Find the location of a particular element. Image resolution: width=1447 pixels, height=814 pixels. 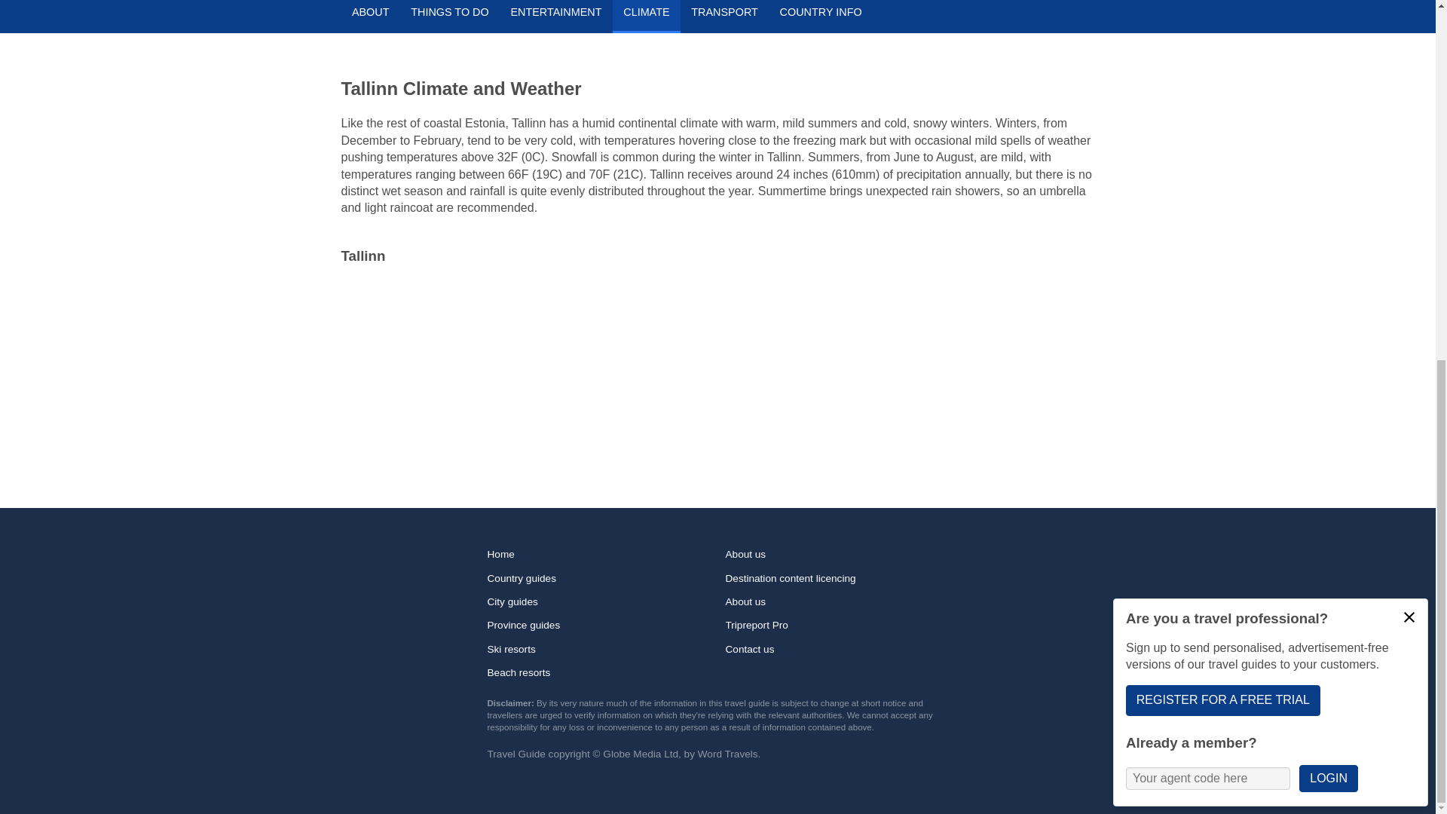

Destination content licencing is located at coordinates (836, 577).